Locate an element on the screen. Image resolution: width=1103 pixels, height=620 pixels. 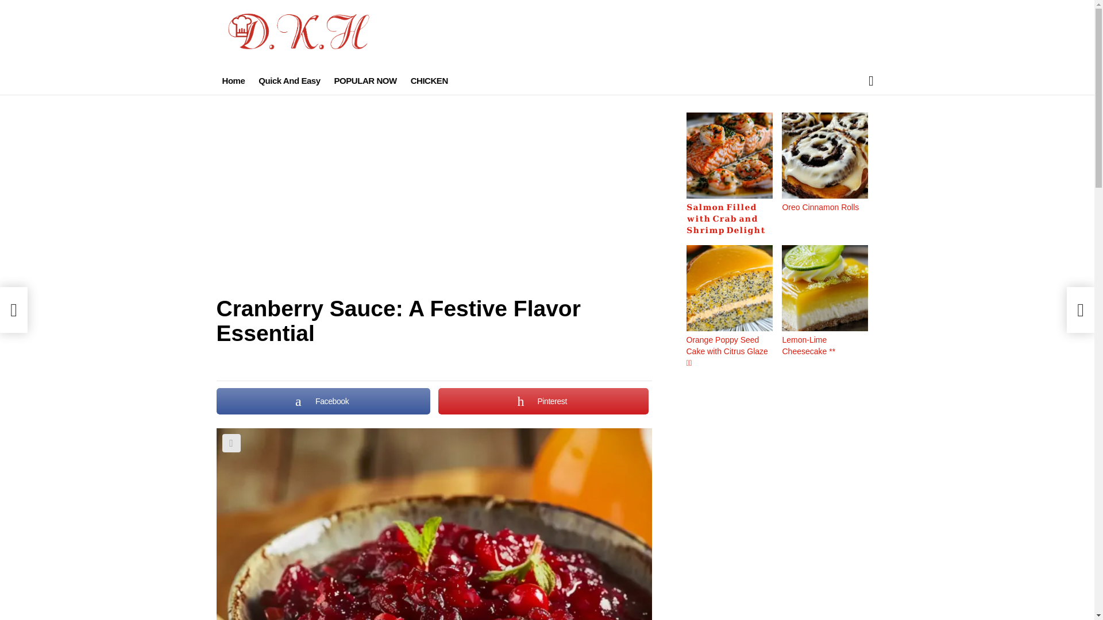
CHICKEN is located at coordinates (429, 80).